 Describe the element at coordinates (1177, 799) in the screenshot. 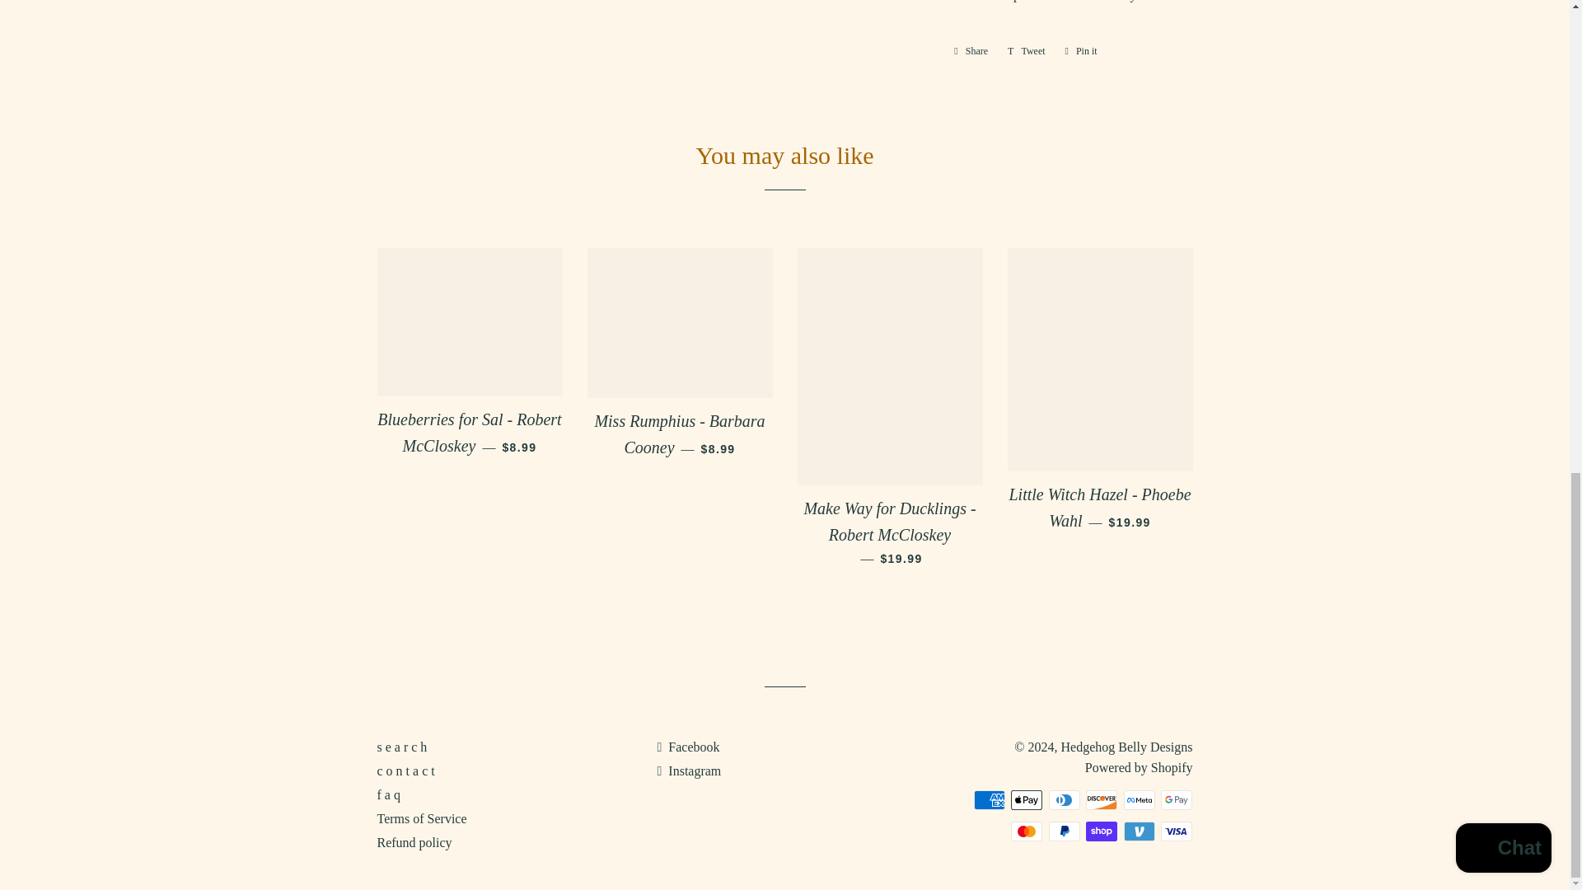

I see `Google Pay` at that location.